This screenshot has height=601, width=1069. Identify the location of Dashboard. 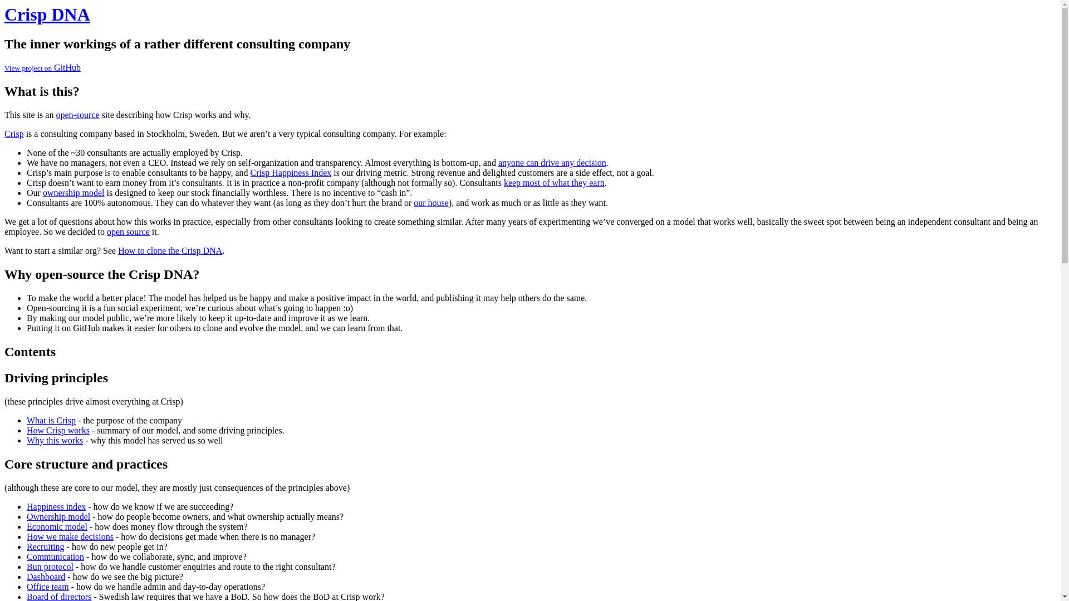
(46, 577).